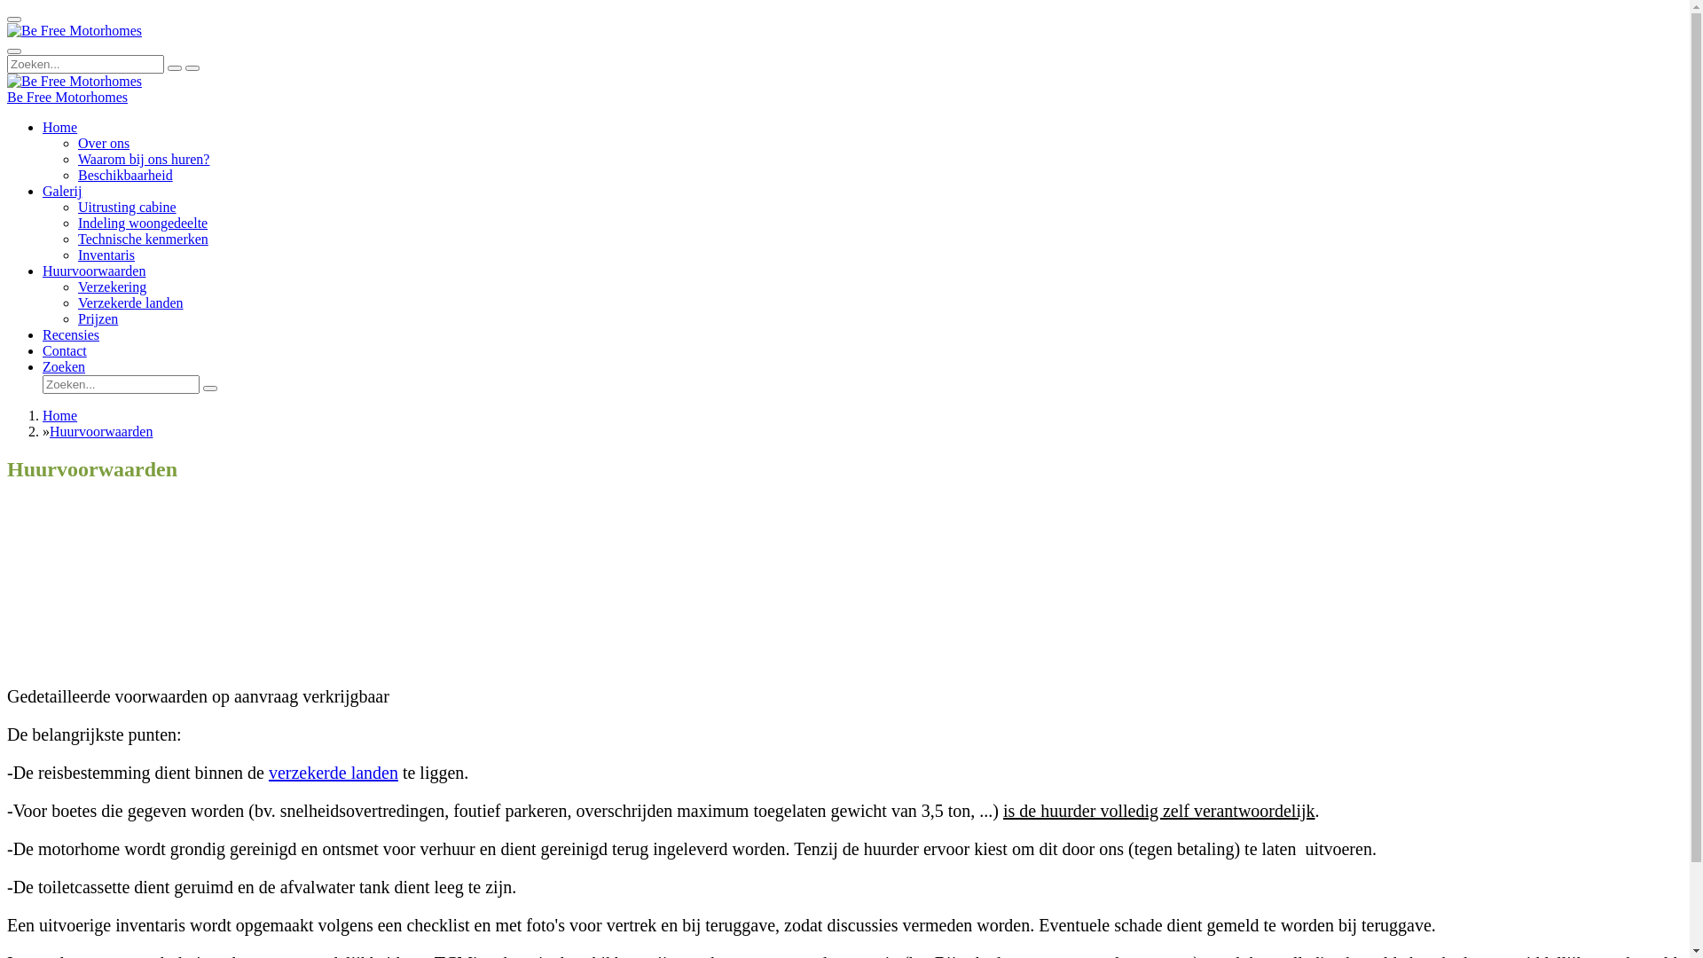  What do you see at coordinates (104, 144) in the screenshot?
I see `Over ons` at bounding box center [104, 144].